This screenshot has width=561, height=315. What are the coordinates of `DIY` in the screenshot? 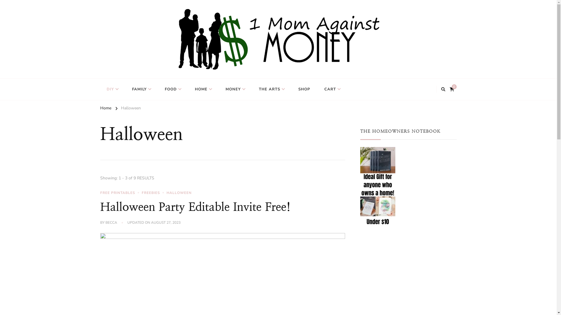 It's located at (112, 89).